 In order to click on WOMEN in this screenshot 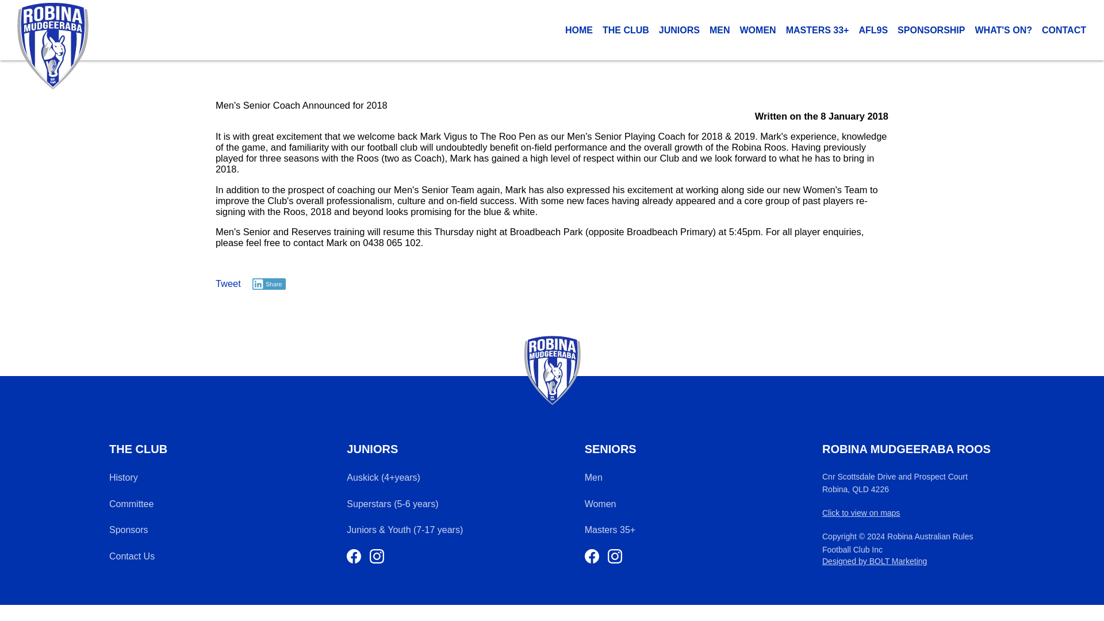, I will do `click(758, 30)`.